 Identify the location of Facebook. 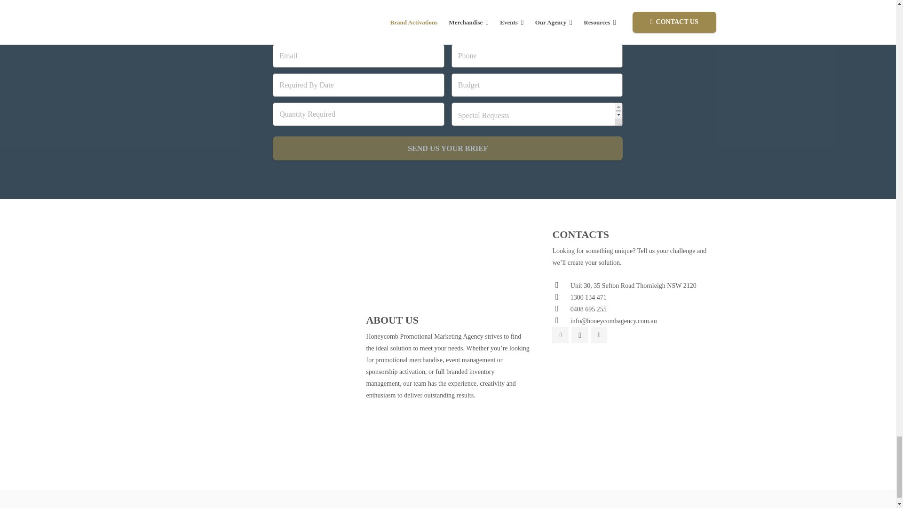
(560, 335).